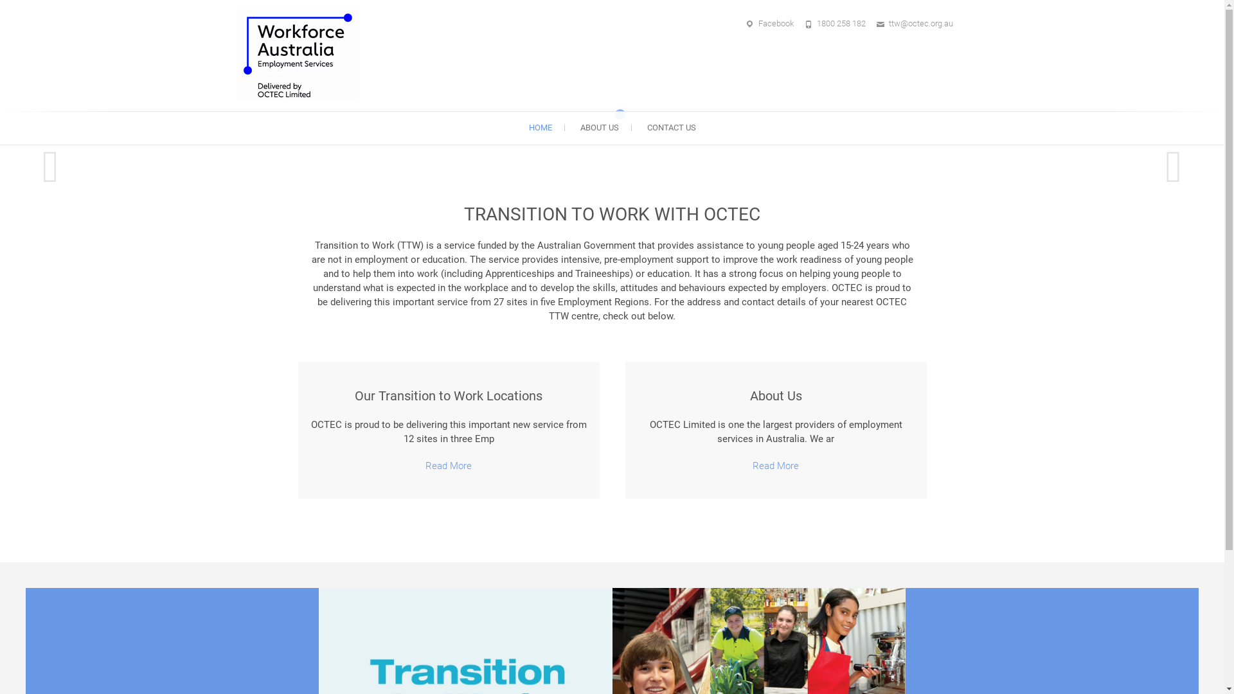  Describe the element at coordinates (776, 466) in the screenshot. I see `Read More` at that location.